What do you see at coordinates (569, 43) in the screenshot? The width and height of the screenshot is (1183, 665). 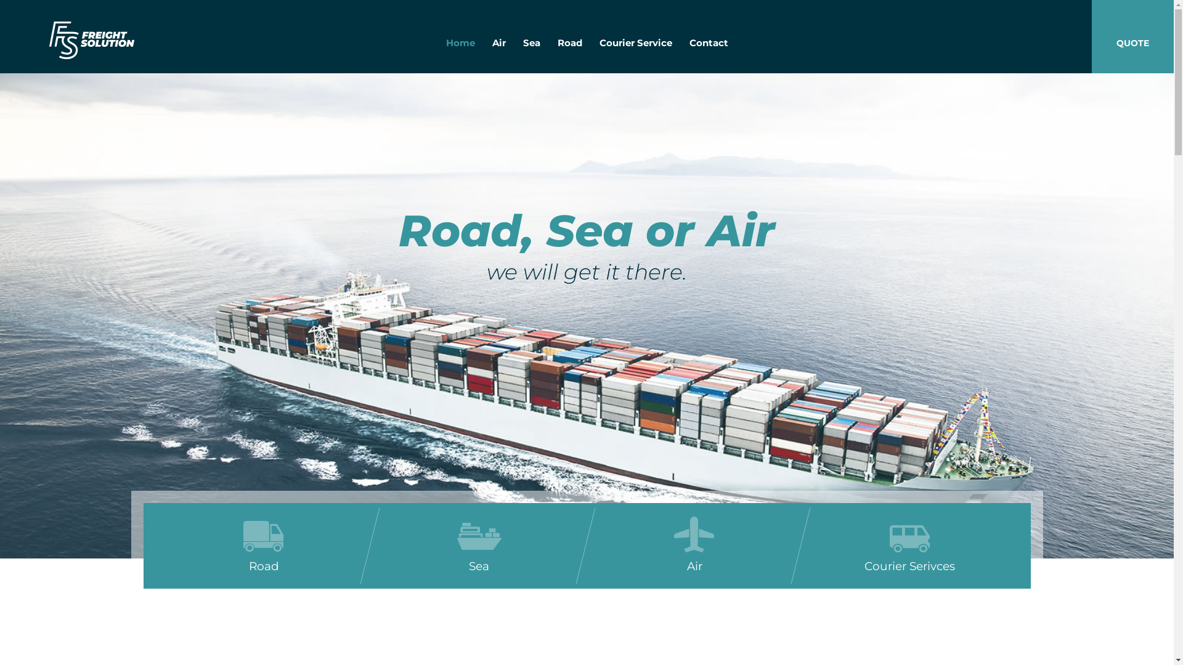 I see `Road` at bounding box center [569, 43].